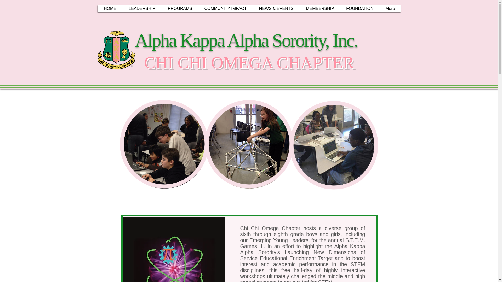 This screenshot has height=282, width=502. What do you see at coordinates (164, 145) in the screenshot?
I see `Screen Shot 2021-02-25 at 1.07.34 PM.png` at bounding box center [164, 145].